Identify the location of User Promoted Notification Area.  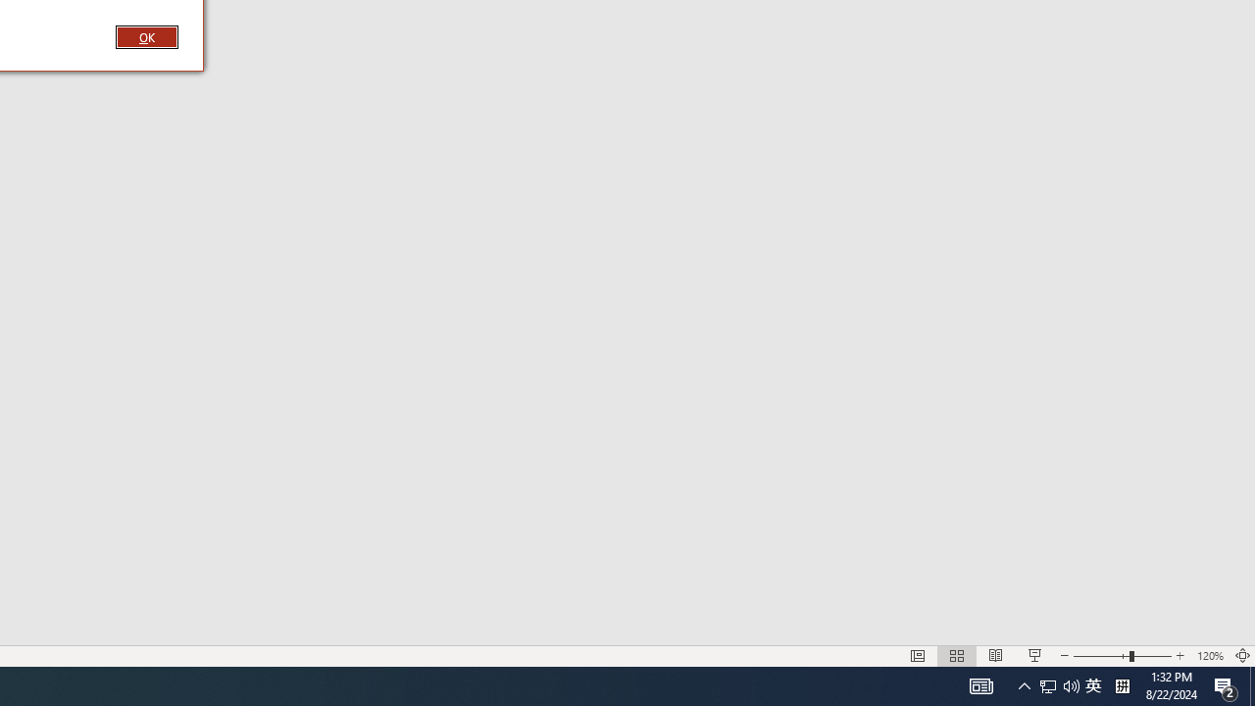
(1093, 686).